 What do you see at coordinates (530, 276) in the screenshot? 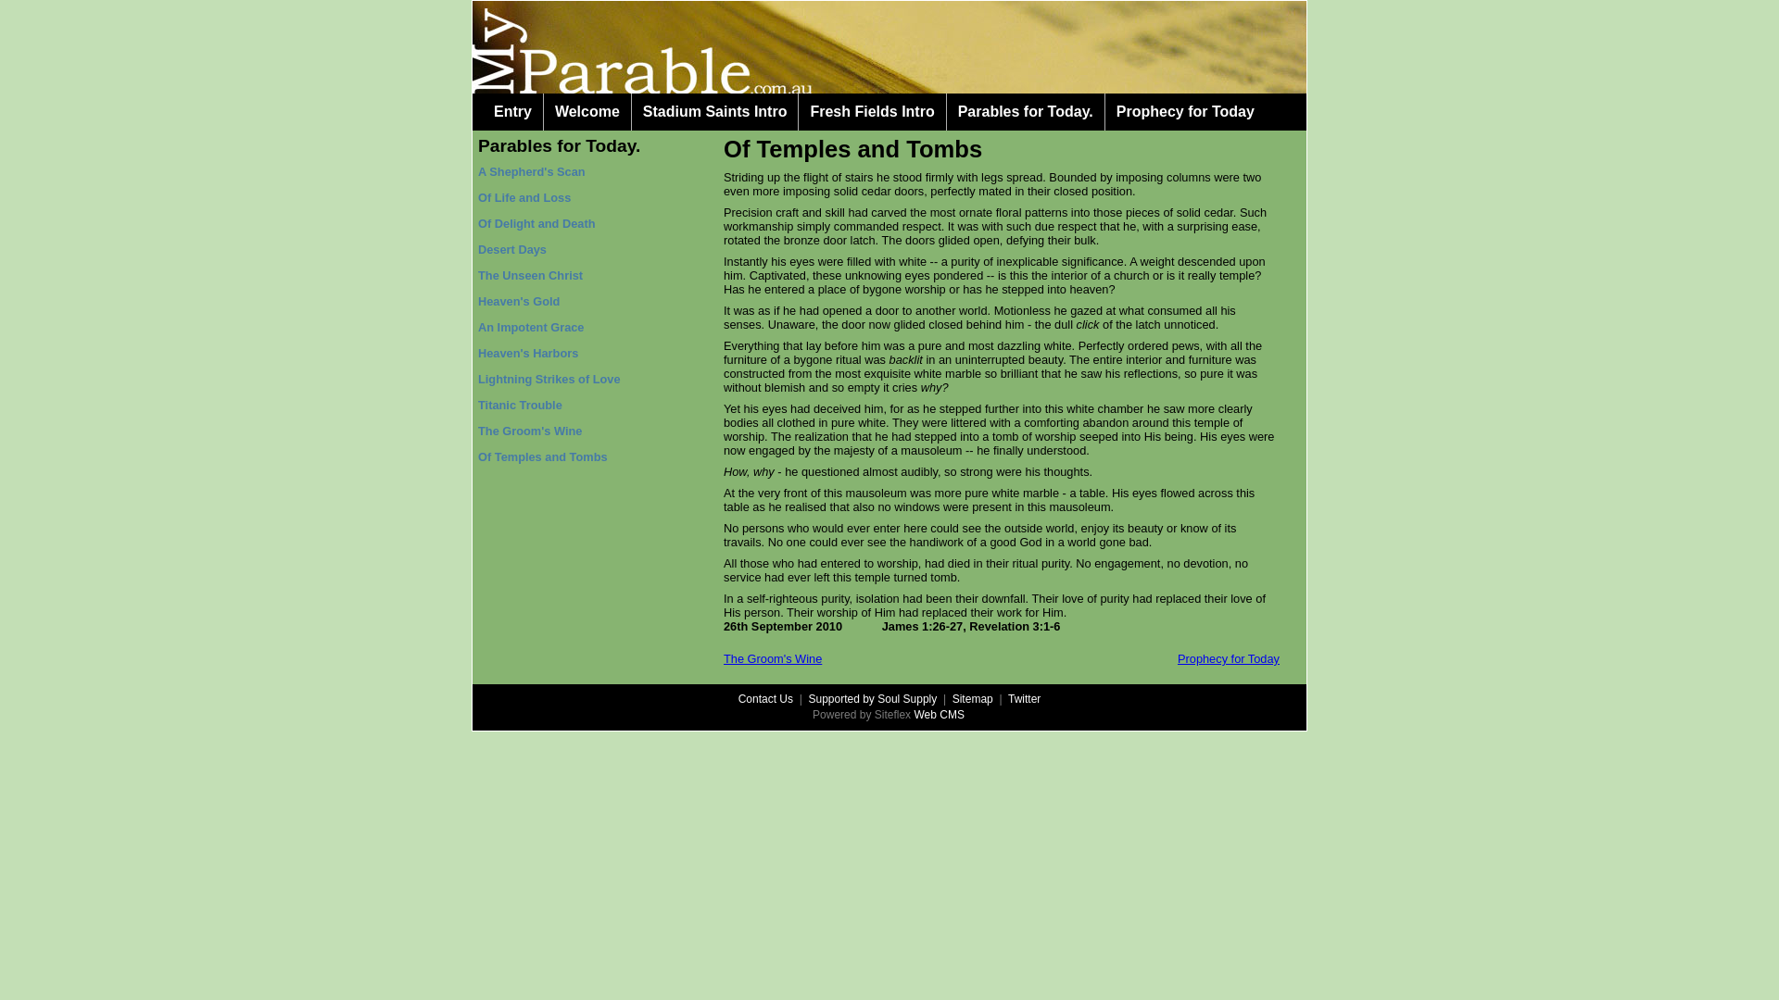
I see `The Unseen Christ` at bounding box center [530, 276].